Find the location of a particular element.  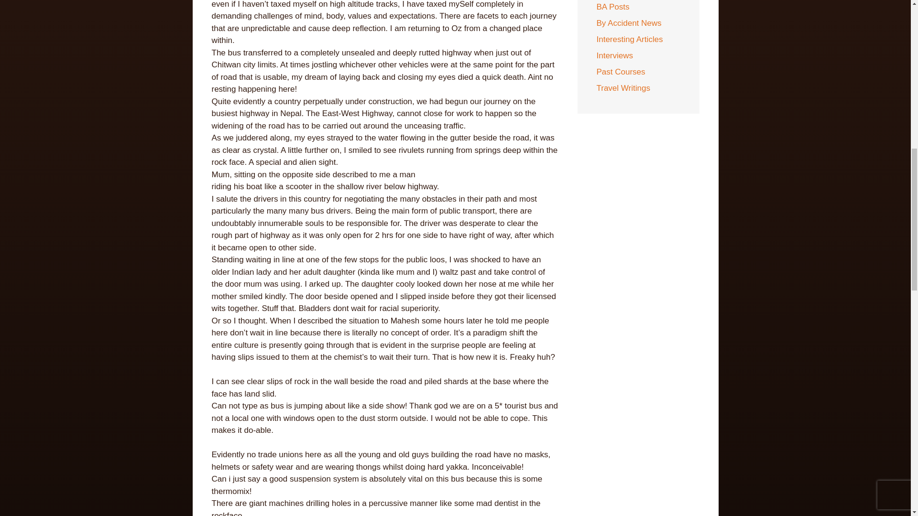

Past Courses is located at coordinates (621, 72).